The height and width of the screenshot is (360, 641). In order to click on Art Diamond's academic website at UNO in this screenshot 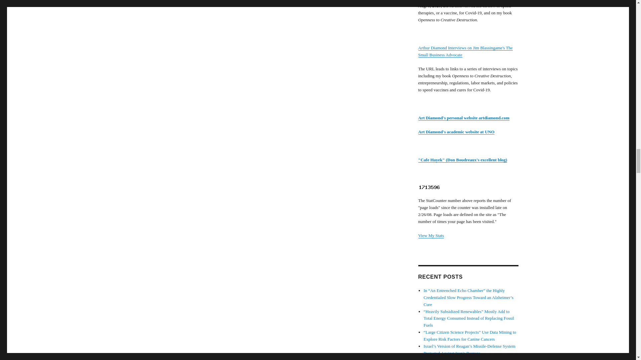, I will do `click(456, 131)`.